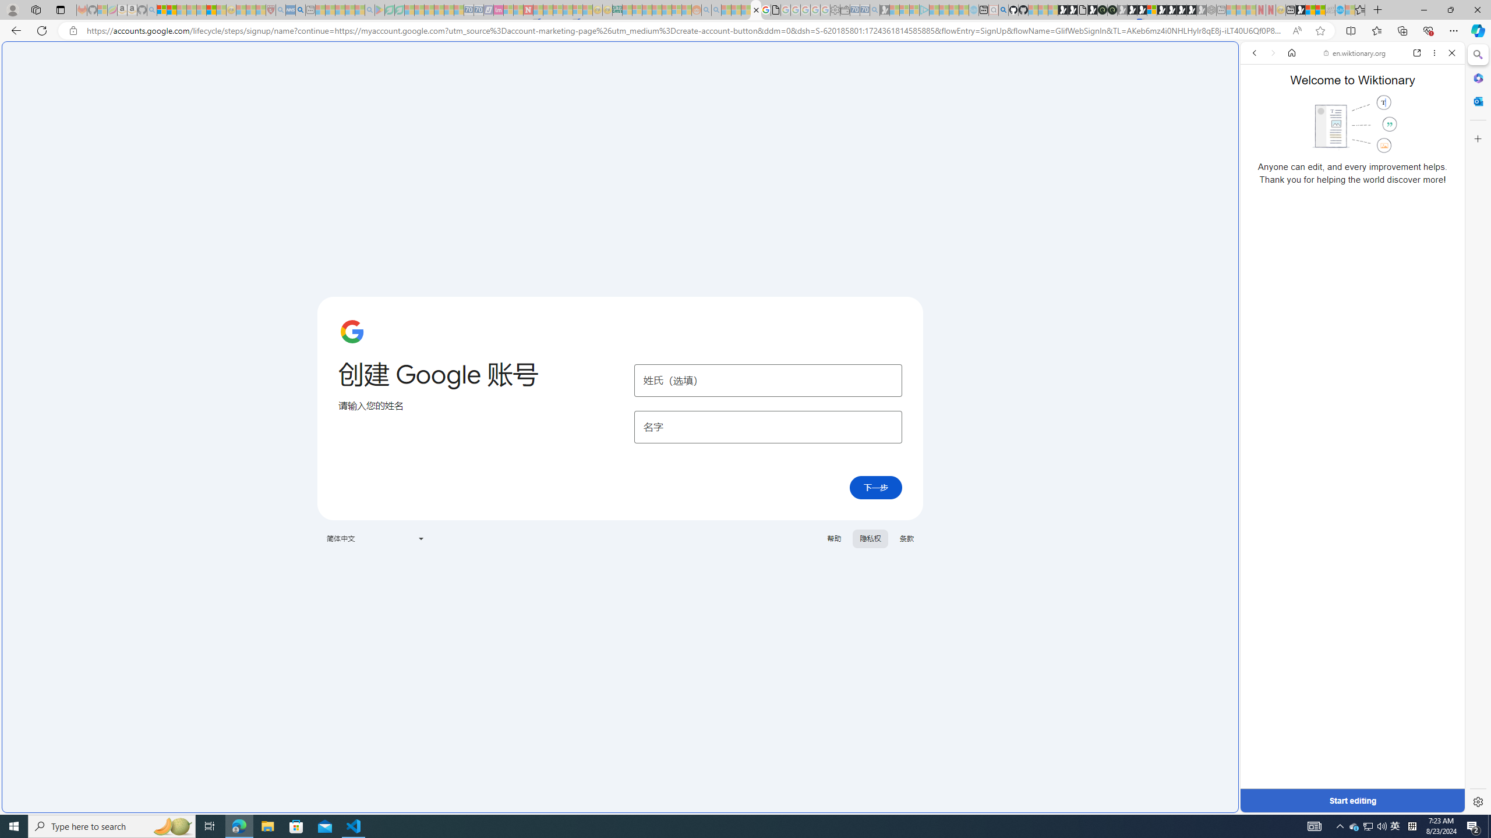 The height and width of the screenshot is (838, 1491). Describe the element at coordinates (1320, 10) in the screenshot. I see `Earth has six continents not seven, radical new study claims` at that location.